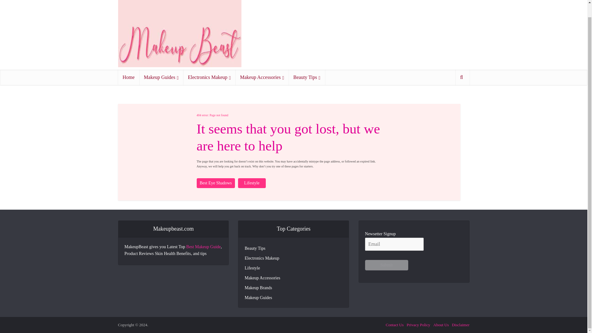 The image size is (592, 333). Describe the element at coordinates (307, 77) in the screenshot. I see `Beauty Tips` at that location.